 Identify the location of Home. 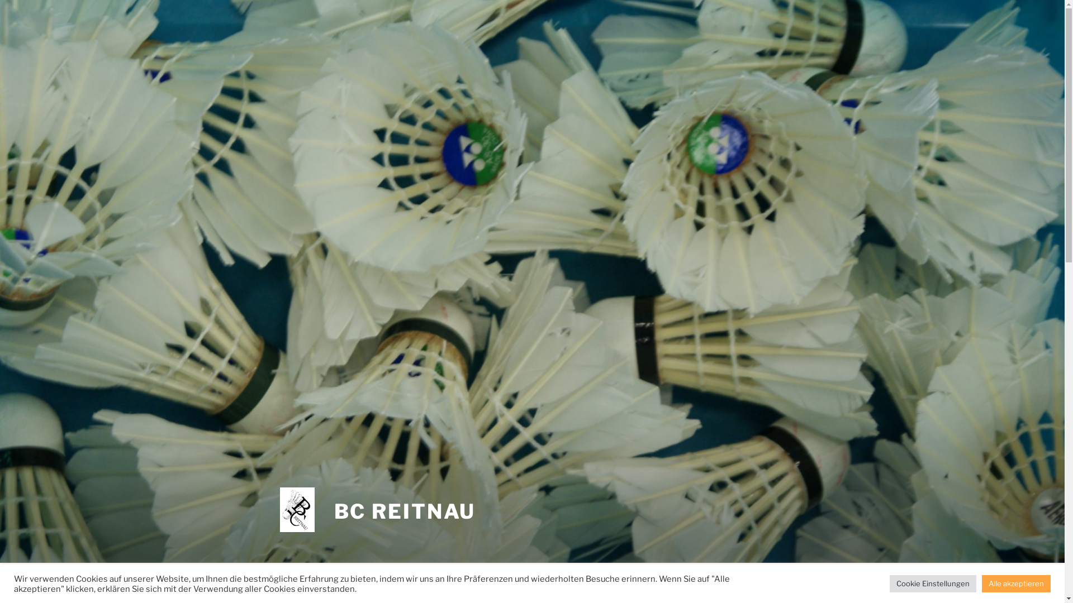
(289, 583).